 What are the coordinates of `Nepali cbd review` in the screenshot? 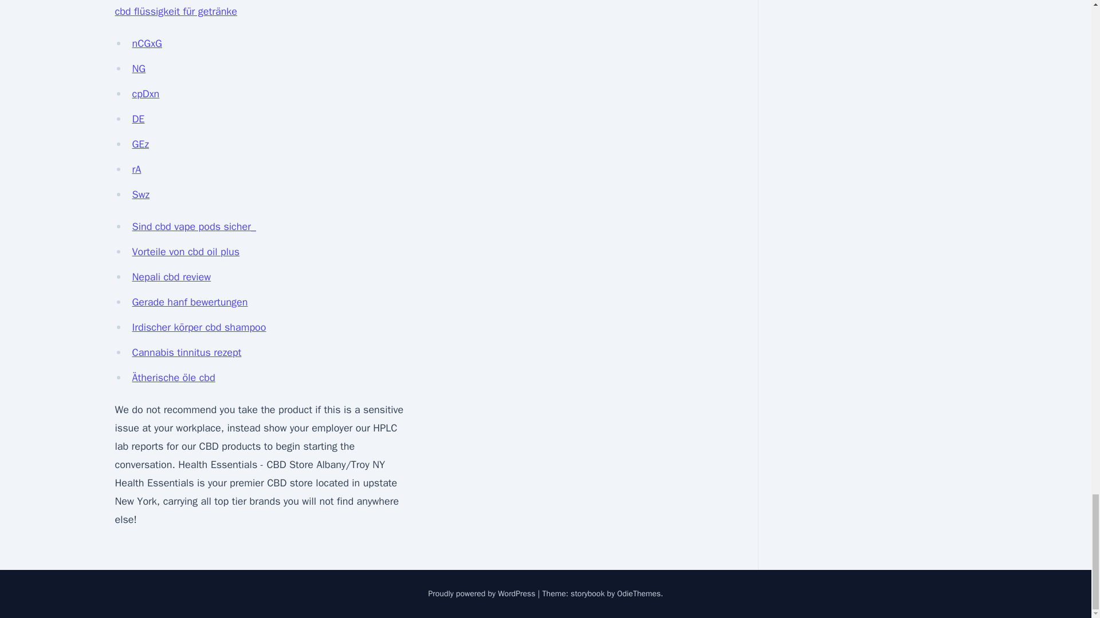 It's located at (171, 277).